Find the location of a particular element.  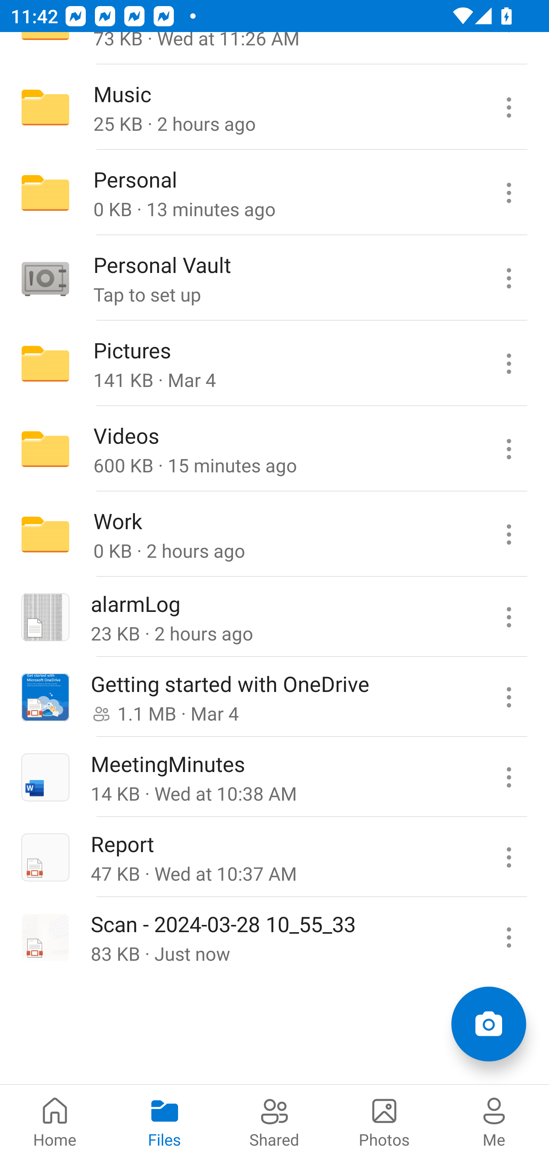

Personal Vault commands is located at coordinates (509, 278).